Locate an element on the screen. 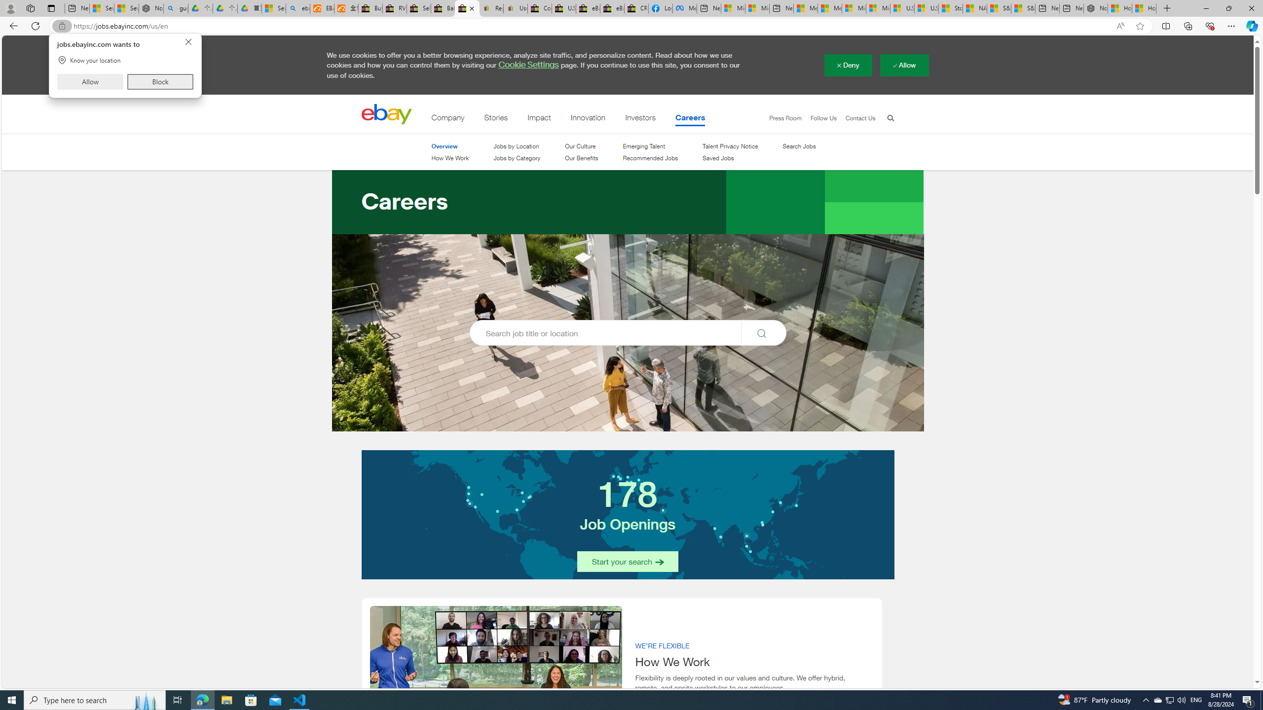  Our Culture is located at coordinates (580, 146).